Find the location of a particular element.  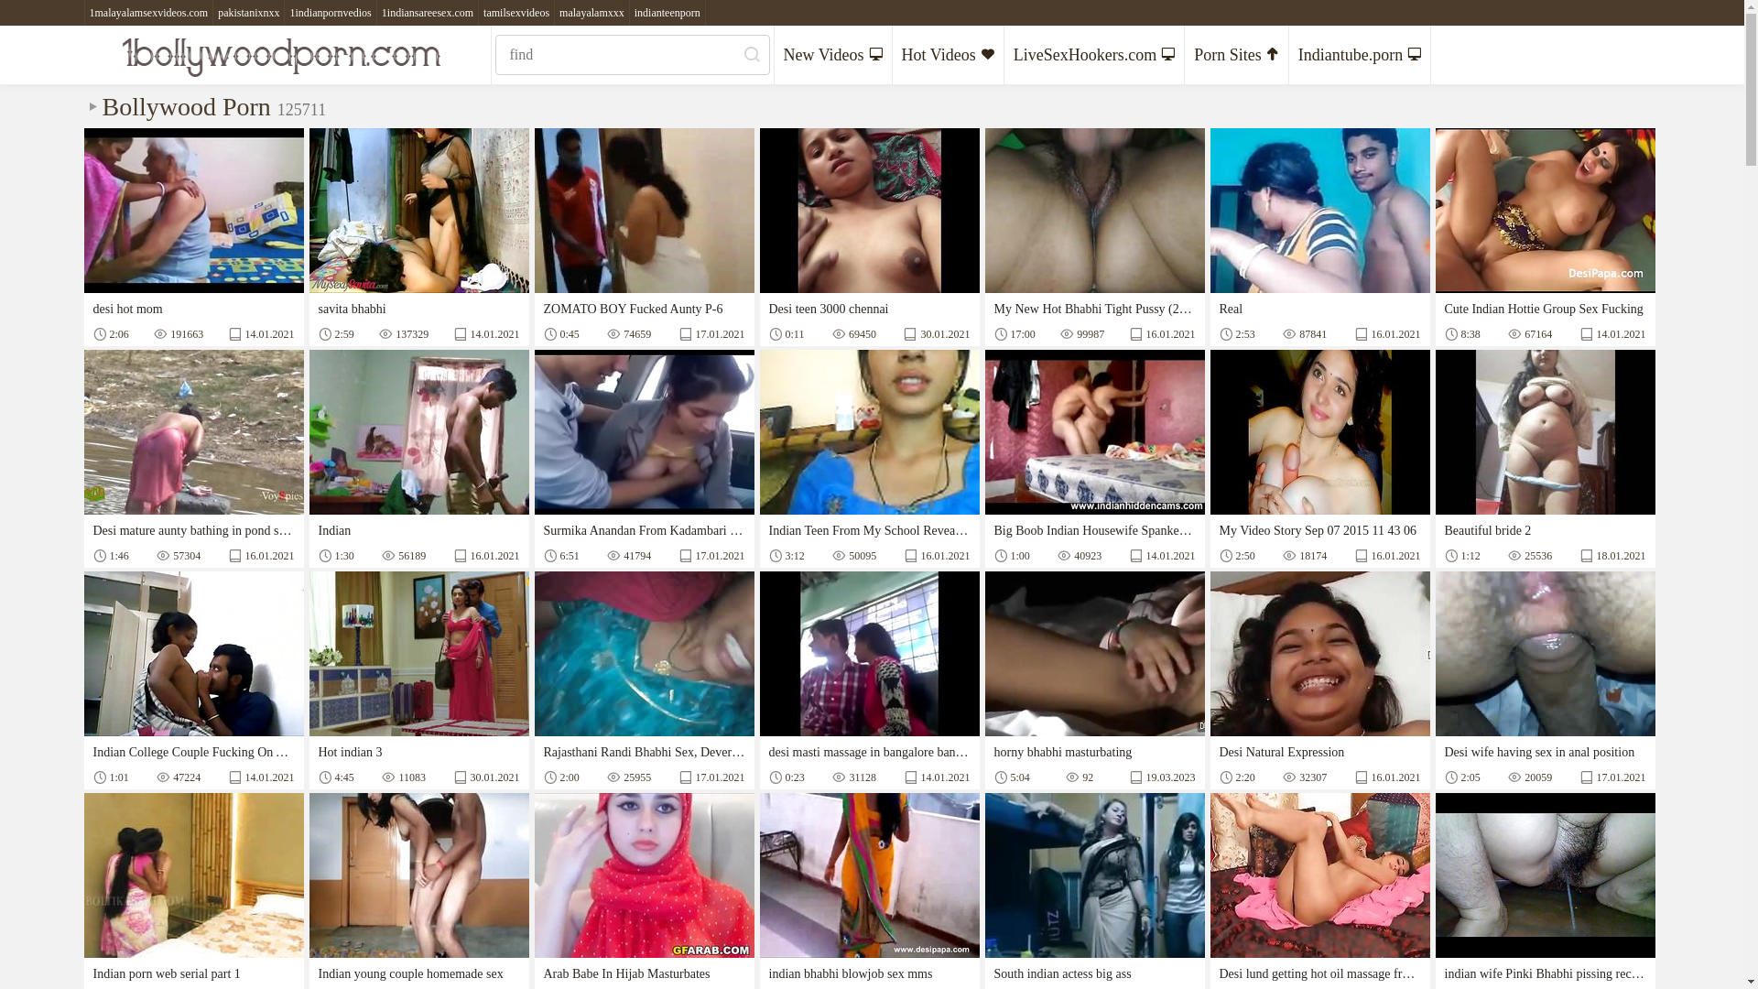

Desi wife having sex in anal position
2:05
20059
17.01.2021 is located at coordinates (1546, 679).